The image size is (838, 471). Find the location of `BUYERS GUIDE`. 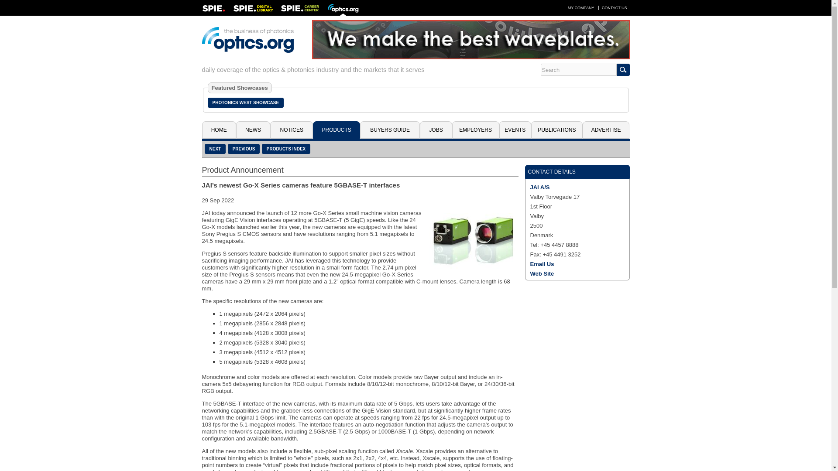

BUYERS GUIDE is located at coordinates (390, 130).